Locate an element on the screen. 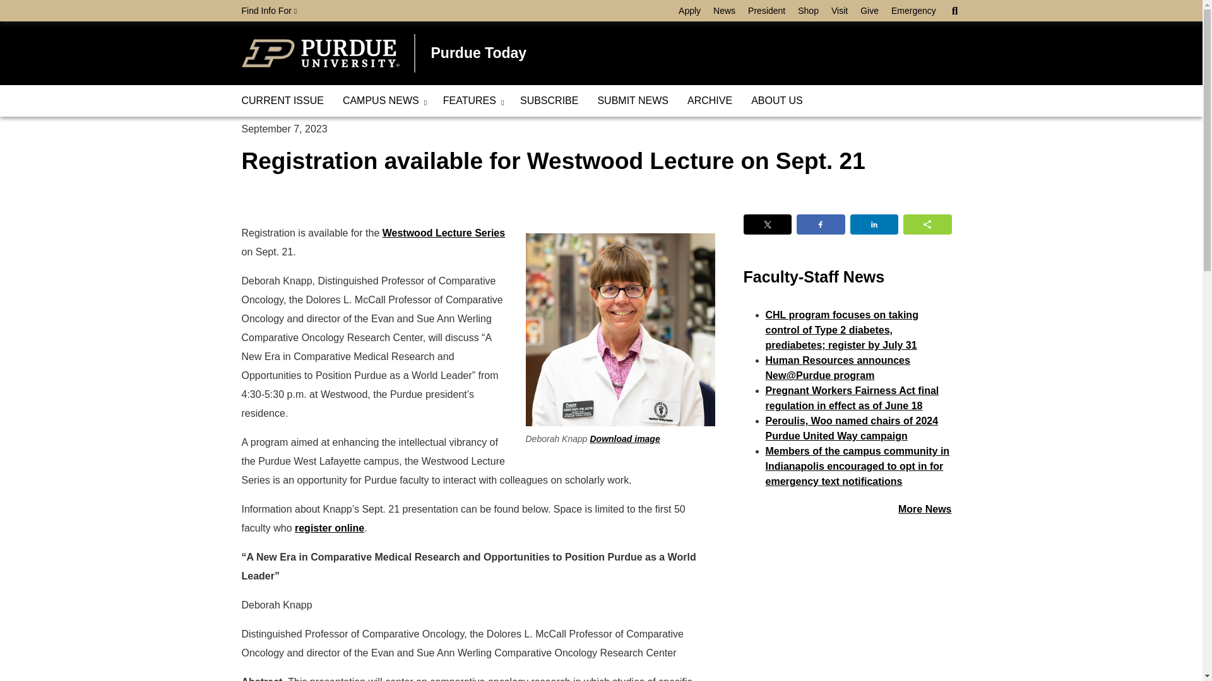 The height and width of the screenshot is (681, 1212). SUBMIT NEWS is located at coordinates (633, 101).